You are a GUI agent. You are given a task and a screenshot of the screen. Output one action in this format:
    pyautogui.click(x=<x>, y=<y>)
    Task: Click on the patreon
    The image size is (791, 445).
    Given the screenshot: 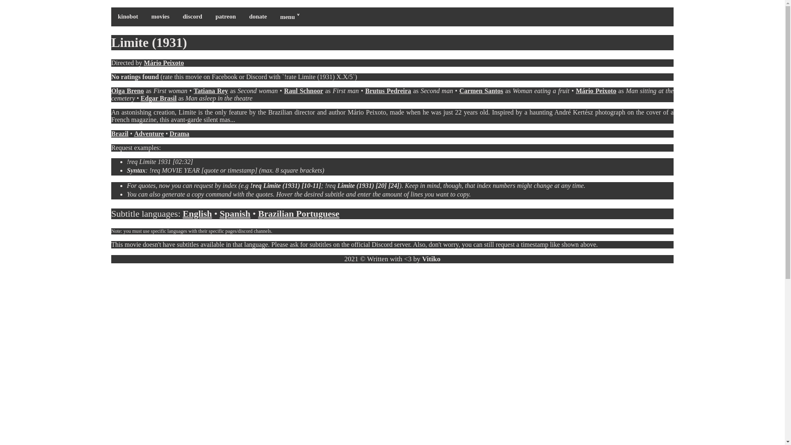 What is the action you would take?
    pyautogui.click(x=226, y=16)
    